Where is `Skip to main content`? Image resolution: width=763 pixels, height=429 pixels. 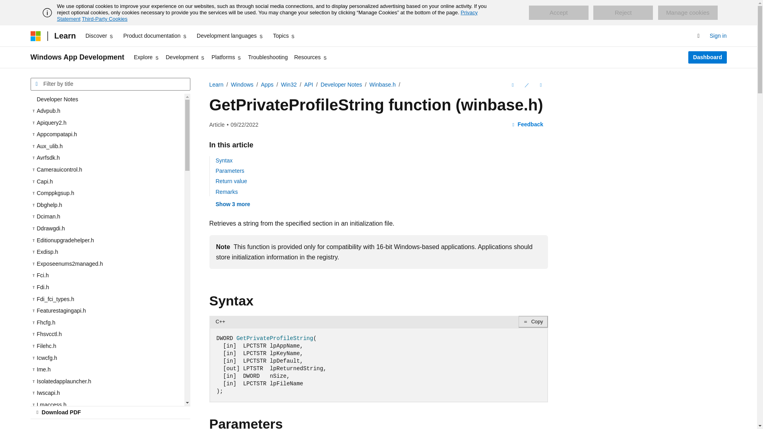
Skip to main content is located at coordinates (6, 6).